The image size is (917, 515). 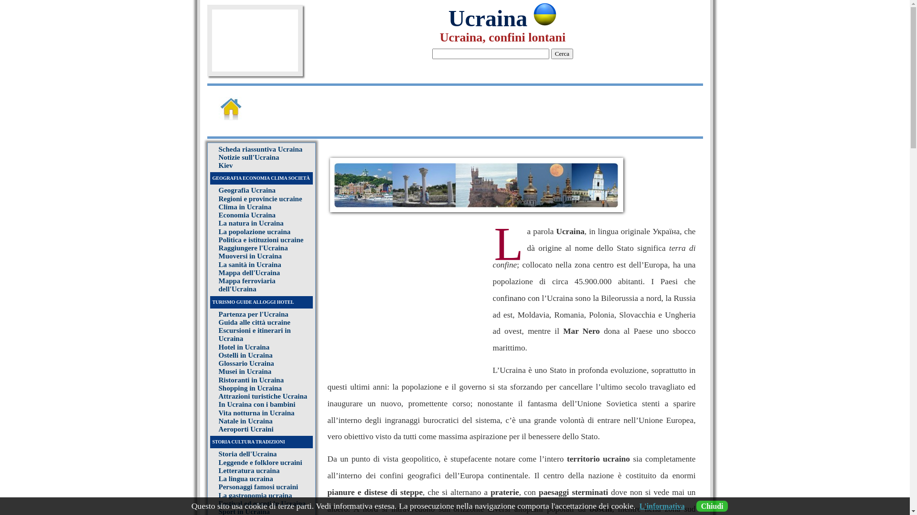 What do you see at coordinates (246, 363) in the screenshot?
I see `Glossario Ucraina` at bounding box center [246, 363].